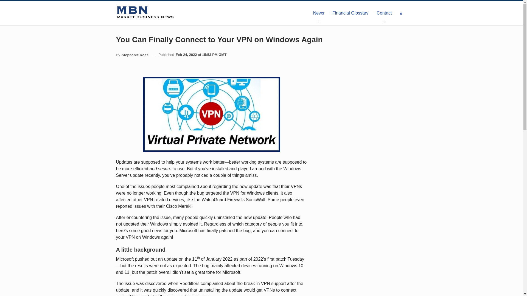 The image size is (527, 296). What do you see at coordinates (132, 55) in the screenshot?
I see `Browse Author Articles` at bounding box center [132, 55].